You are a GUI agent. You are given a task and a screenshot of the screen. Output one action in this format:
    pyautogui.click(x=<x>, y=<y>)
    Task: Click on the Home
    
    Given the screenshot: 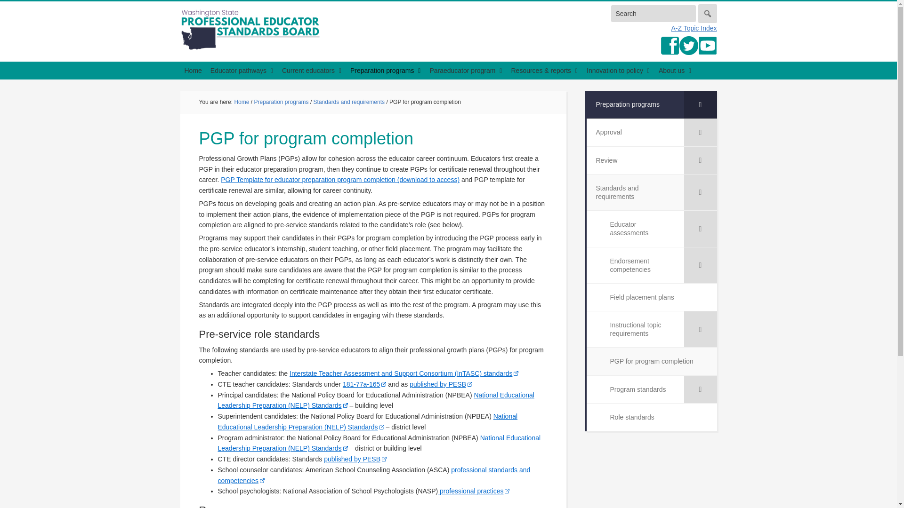 What is the action you would take?
    pyautogui.click(x=193, y=70)
    